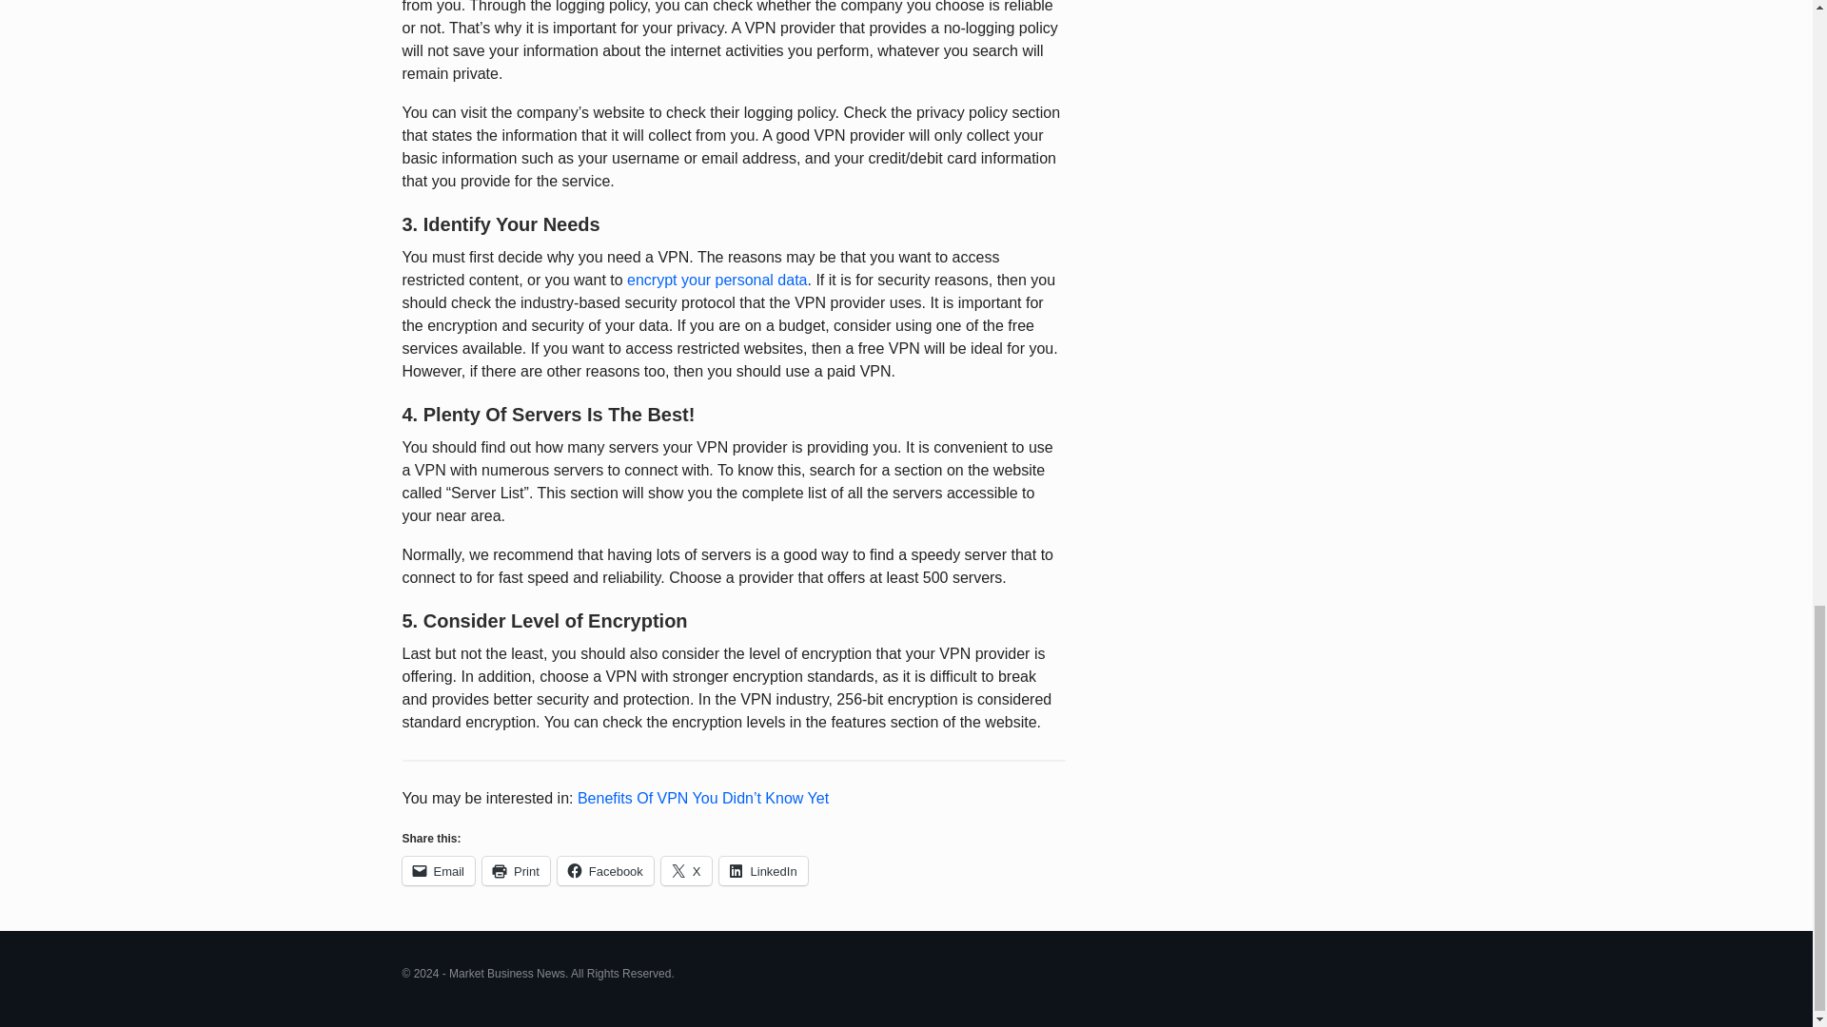  What do you see at coordinates (438, 870) in the screenshot?
I see `Email` at bounding box center [438, 870].